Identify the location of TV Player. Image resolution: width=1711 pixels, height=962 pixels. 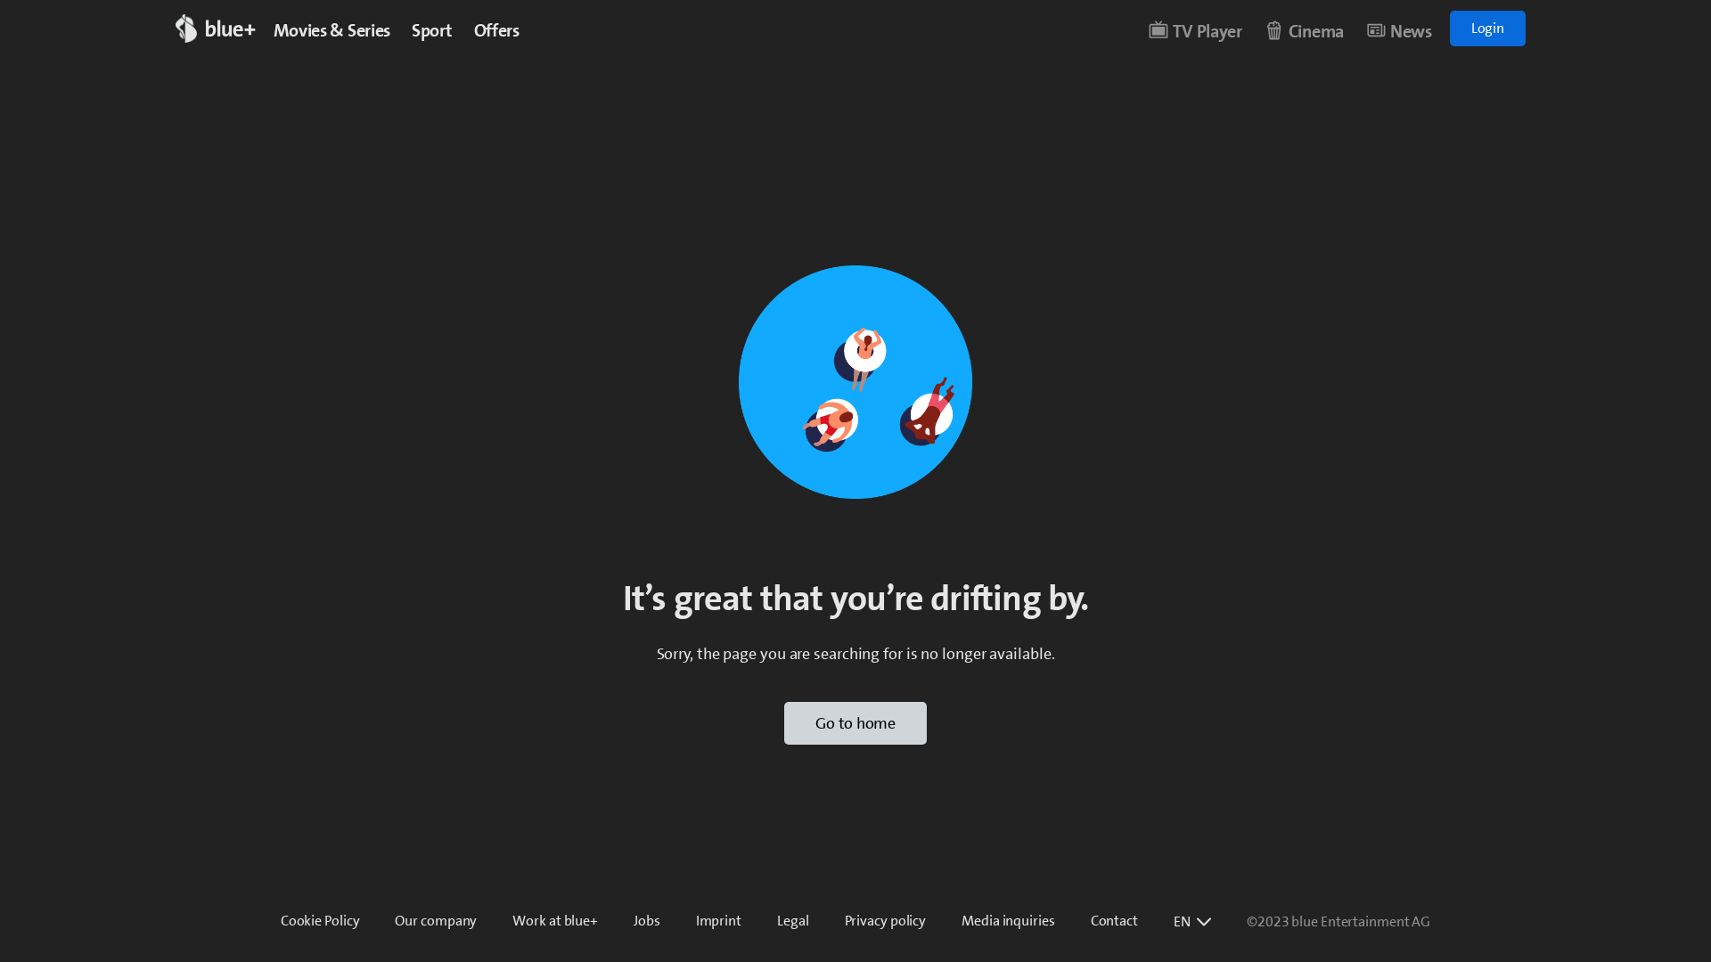
(1194, 31).